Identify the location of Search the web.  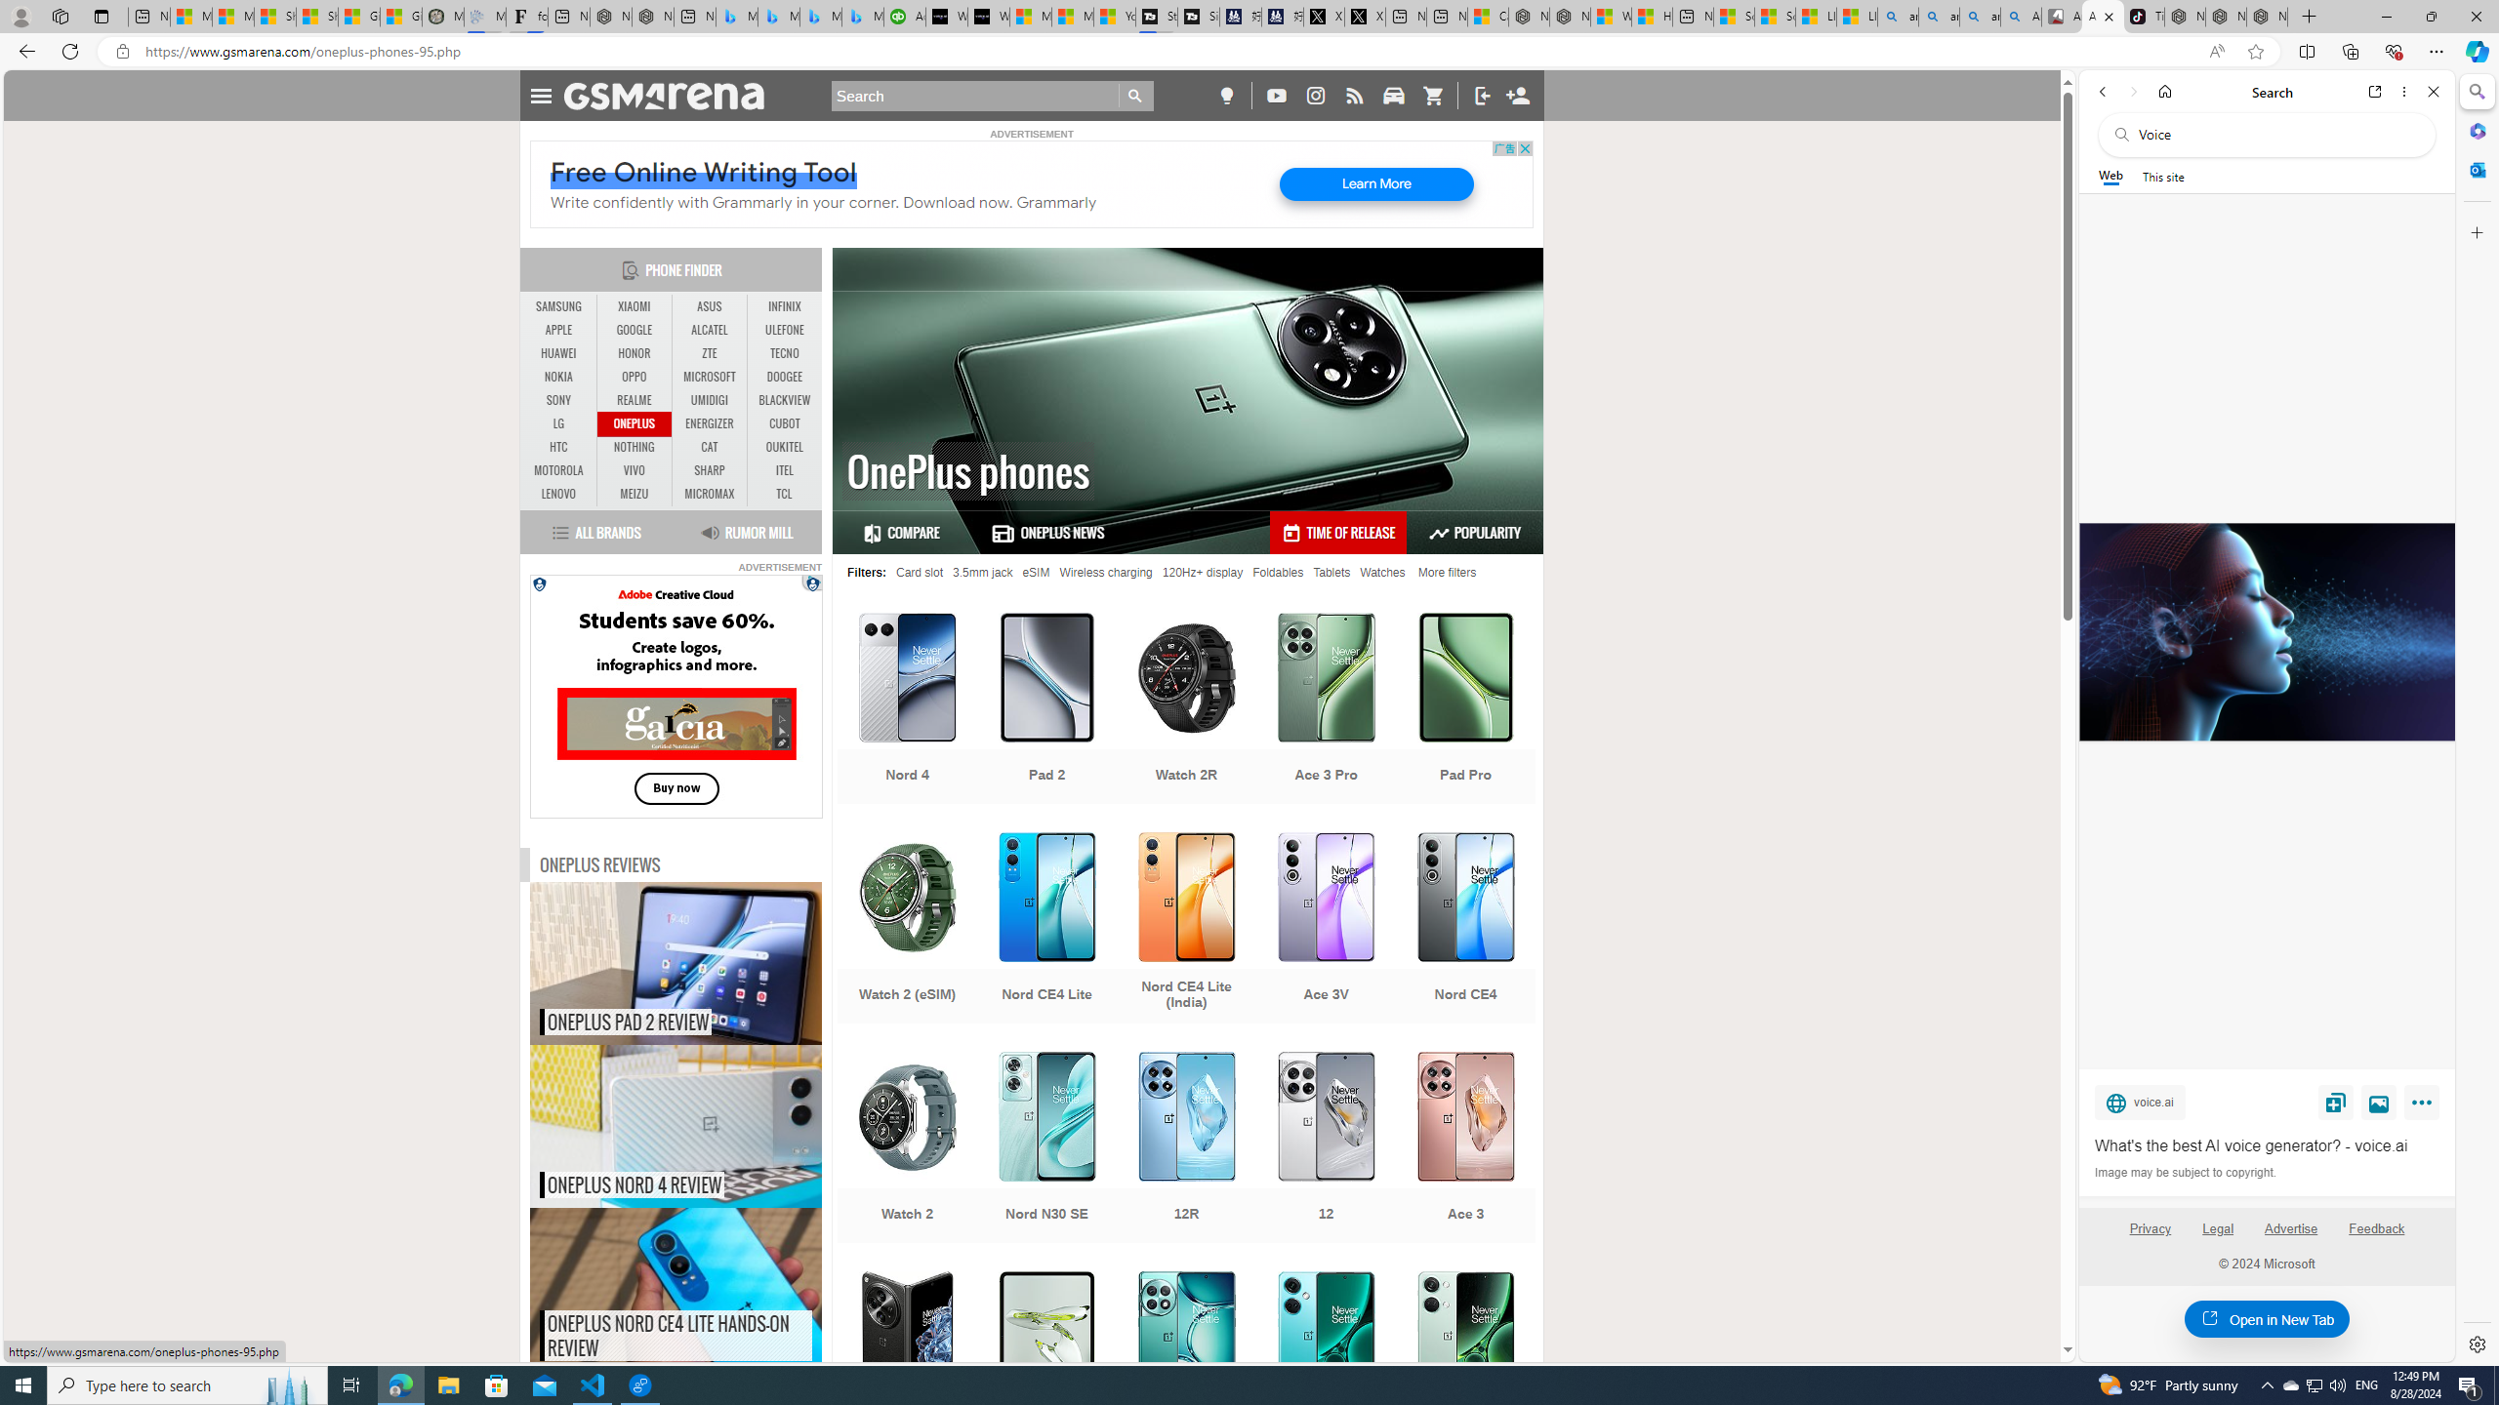
(2276, 135).